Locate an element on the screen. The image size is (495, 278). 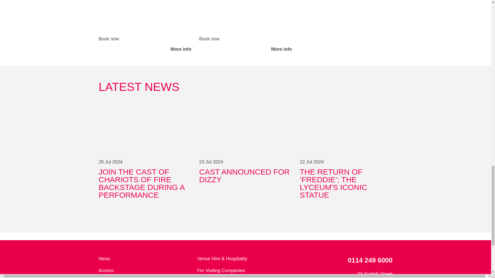
For Visiting Companies is located at coordinates (344, 260).